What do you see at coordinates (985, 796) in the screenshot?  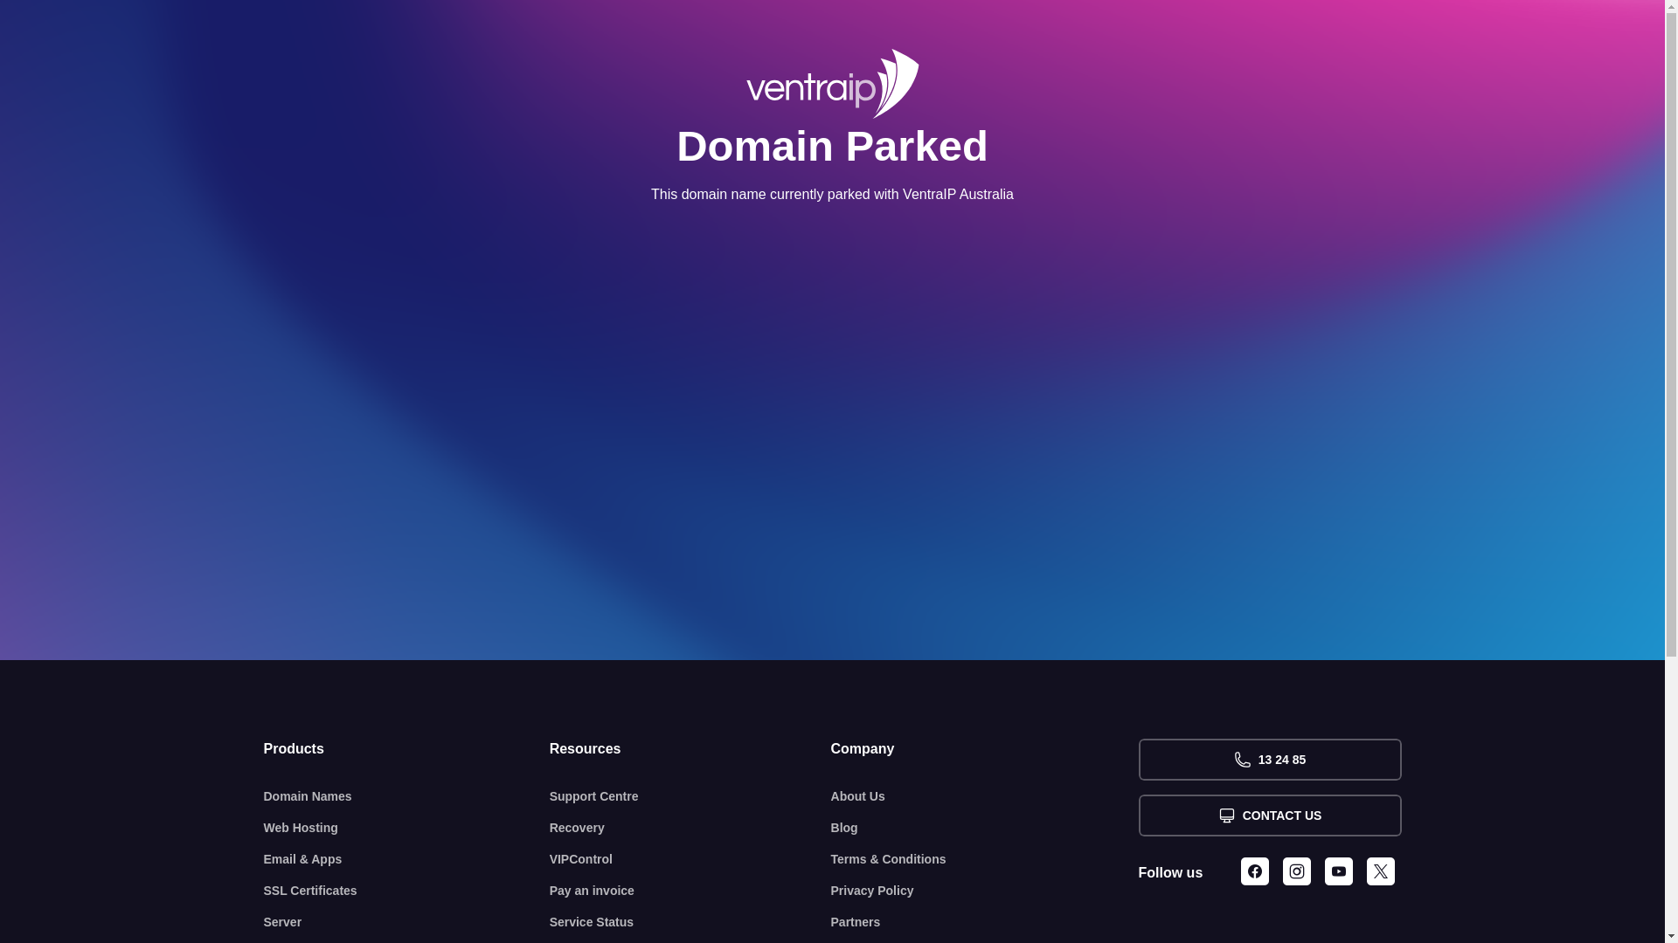 I see `About Us` at bounding box center [985, 796].